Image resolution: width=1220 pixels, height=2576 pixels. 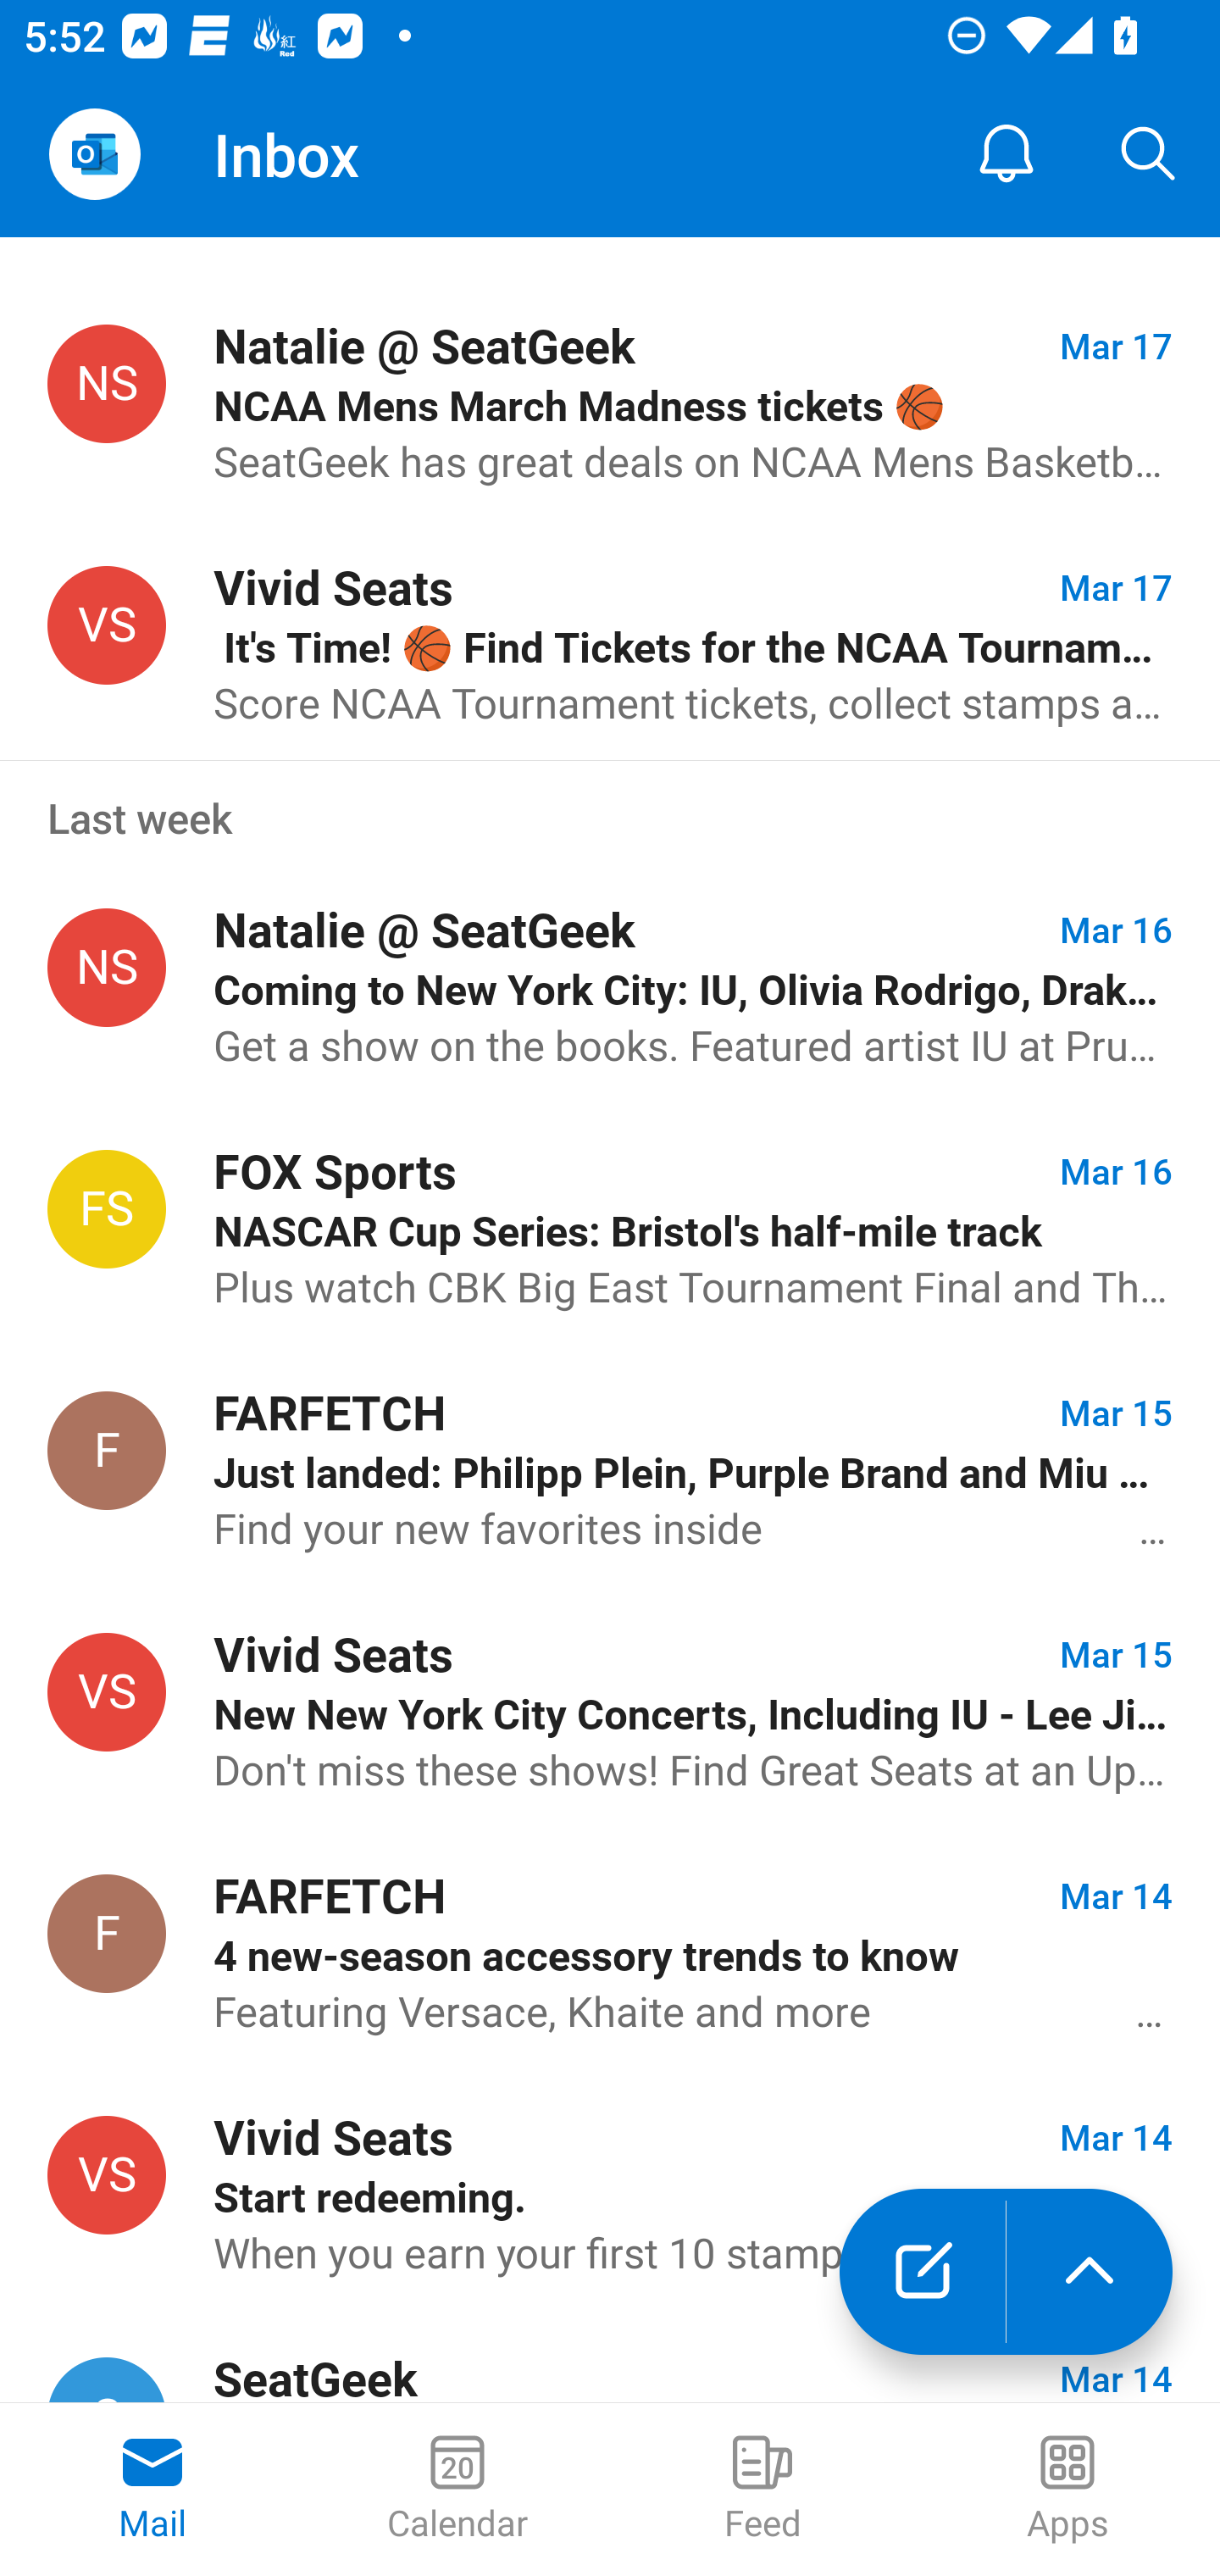 I want to click on Vivid Seats, tickets@live.vividseats.com, so click(x=107, y=2173).